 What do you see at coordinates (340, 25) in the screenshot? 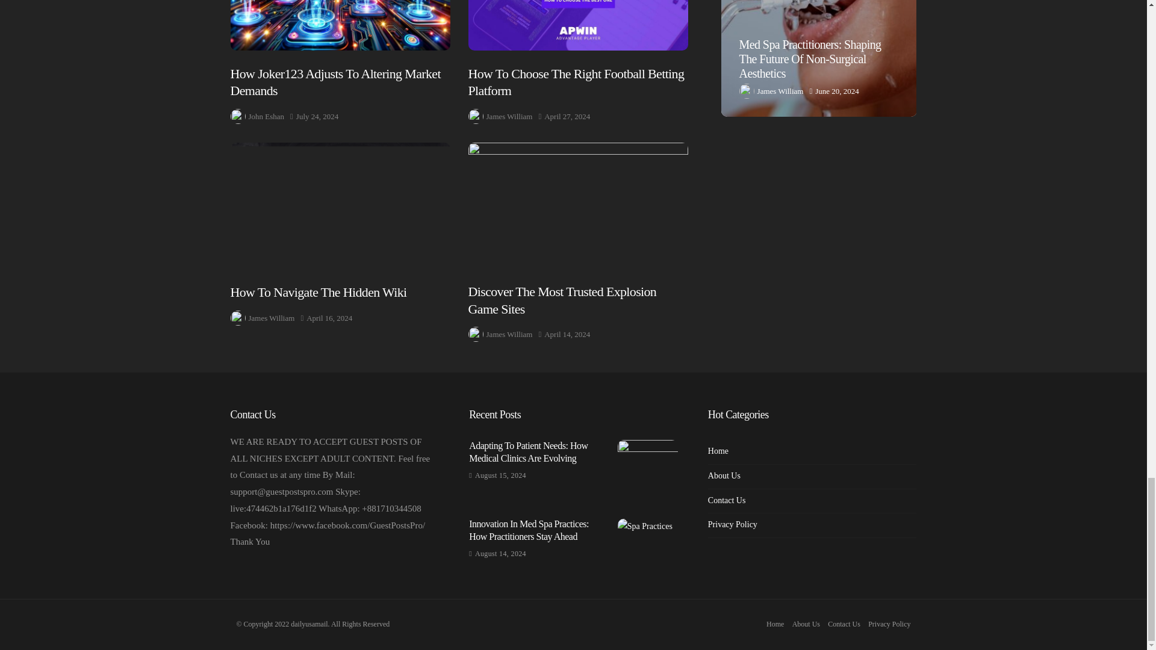
I see `How Joker123 Adjusts To Altering Market Demands` at bounding box center [340, 25].